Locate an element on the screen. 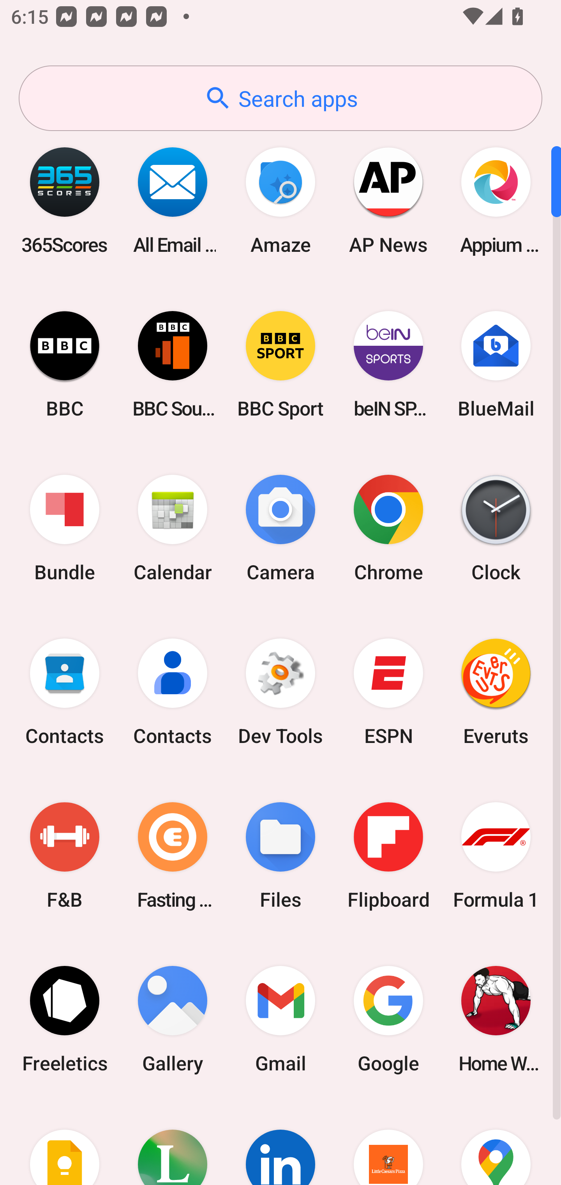 This screenshot has height=1185, width=561. Chrome is located at coordinates (388, 529).